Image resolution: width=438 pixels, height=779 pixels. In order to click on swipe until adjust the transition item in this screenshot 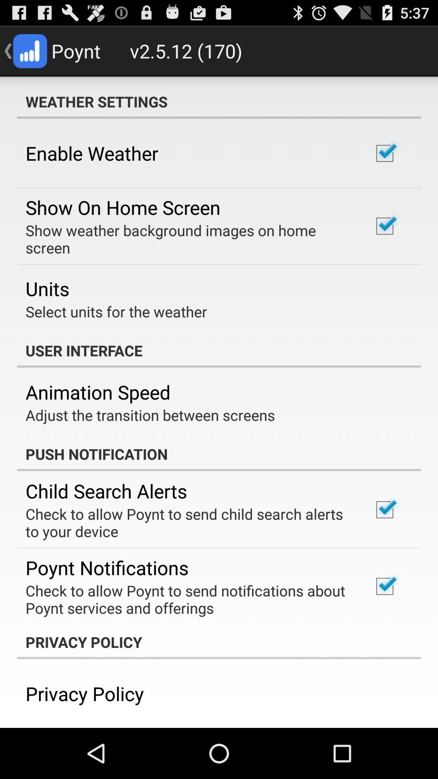, I will do `click(150, 415)`.